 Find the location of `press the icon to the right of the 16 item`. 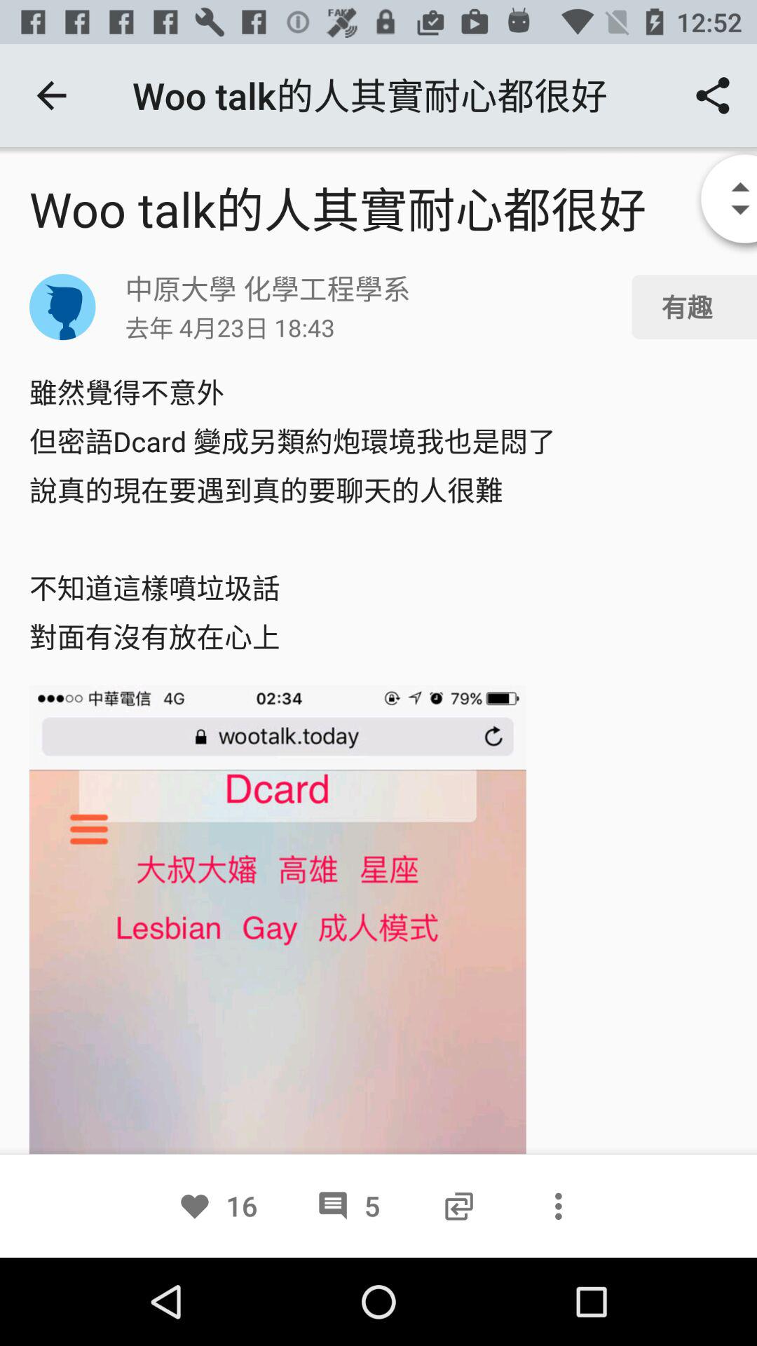

press the icon to the right of the 16 item is located at coordinates (348, 1206).